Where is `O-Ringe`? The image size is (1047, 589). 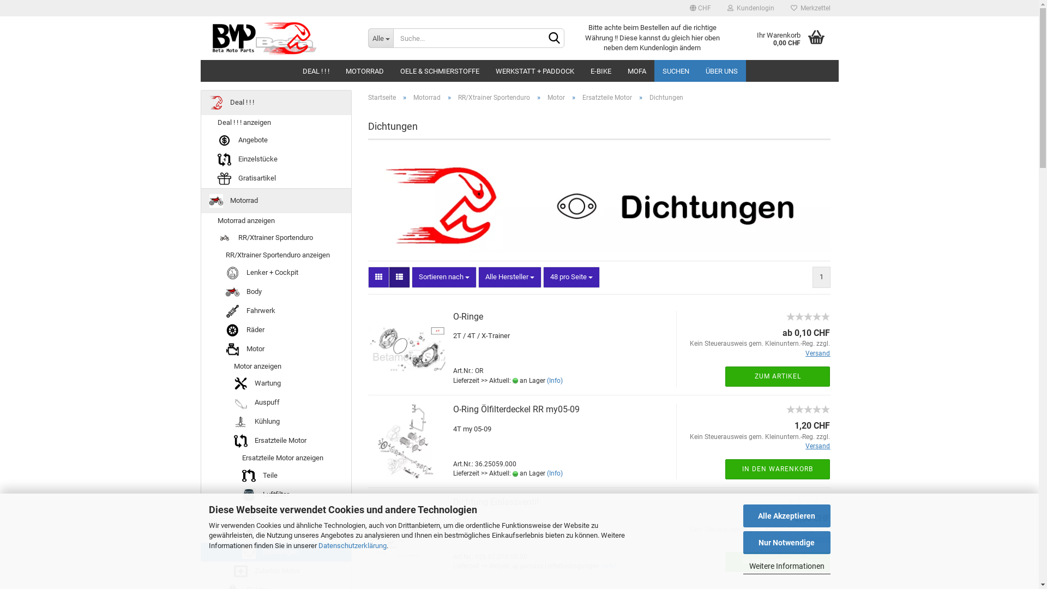
O-Ringe is located at coordinates (468, 316).